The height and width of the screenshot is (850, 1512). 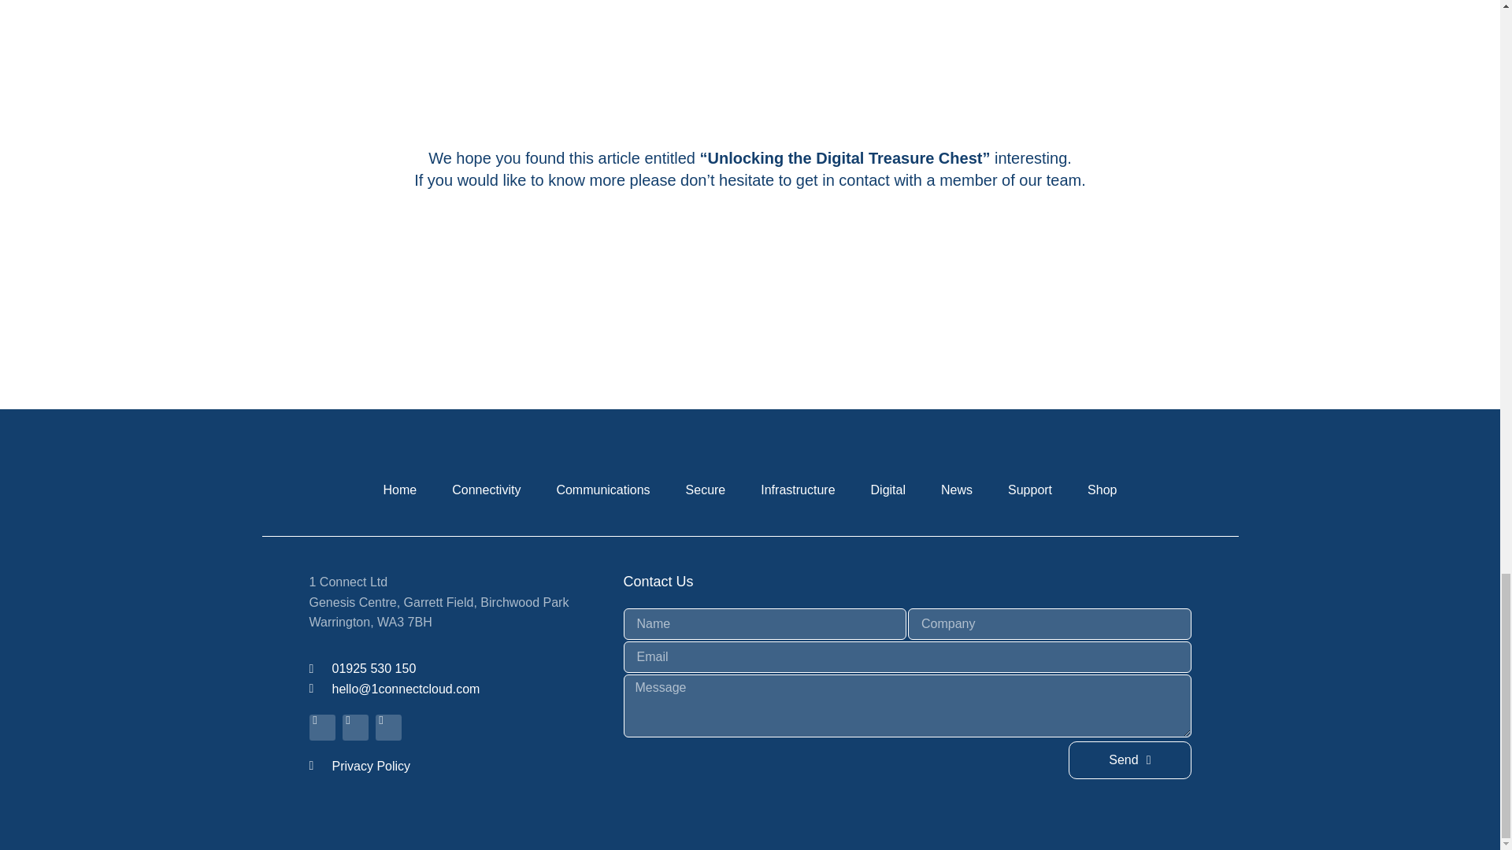 What do you see at coordinates (1079, 312) in the screenshot?
I see `Secure` at bounding box center [1079, 312].